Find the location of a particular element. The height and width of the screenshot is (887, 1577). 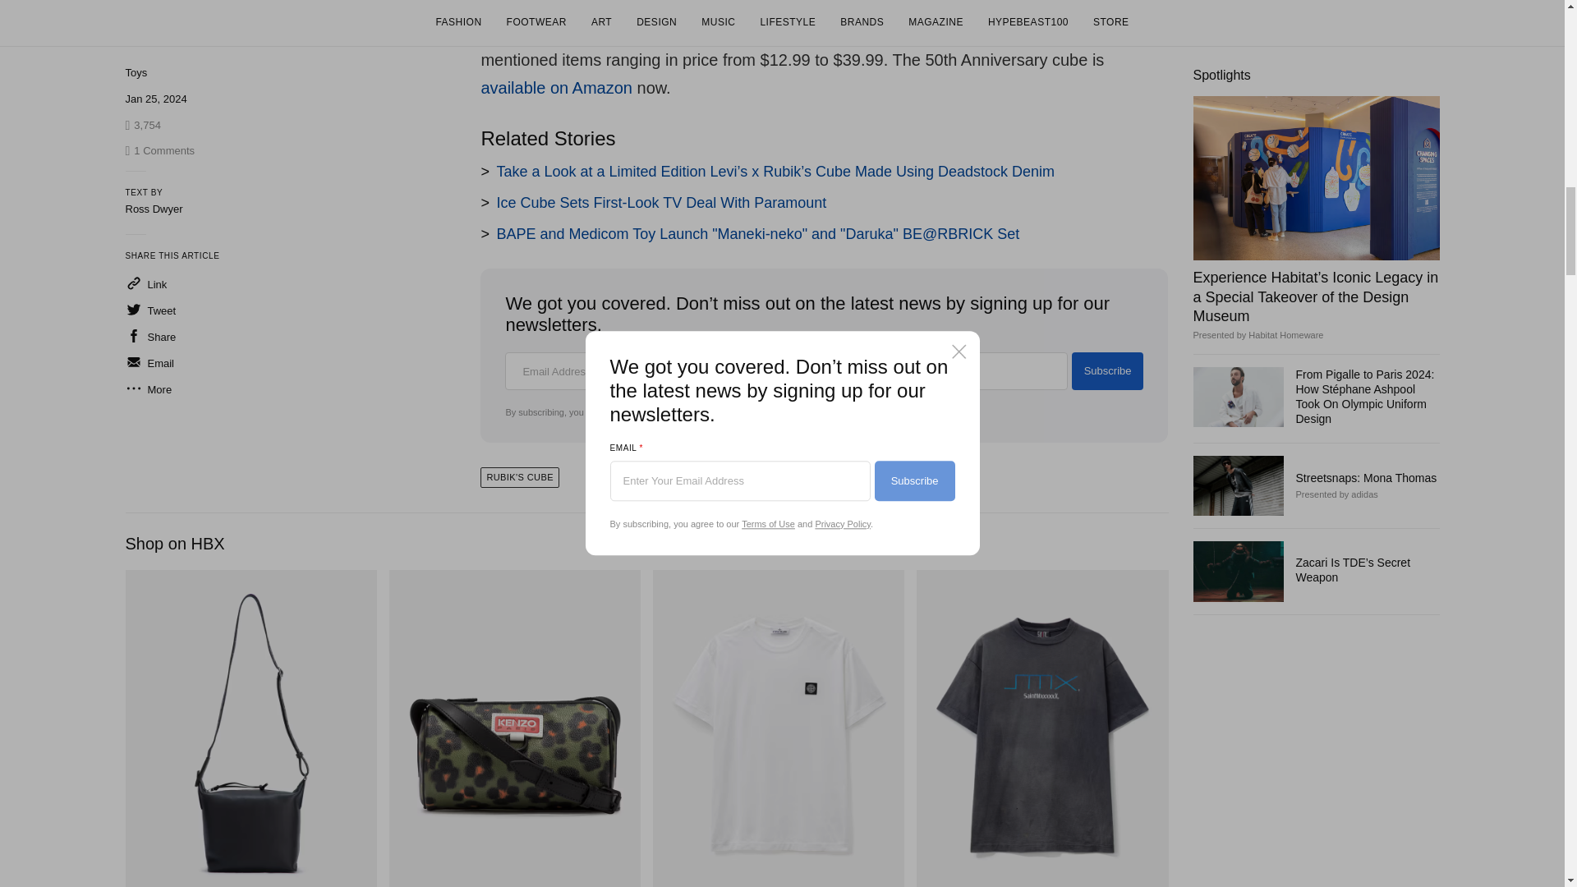

SM6 T-Shirt is located at coordinates (1041, 728).